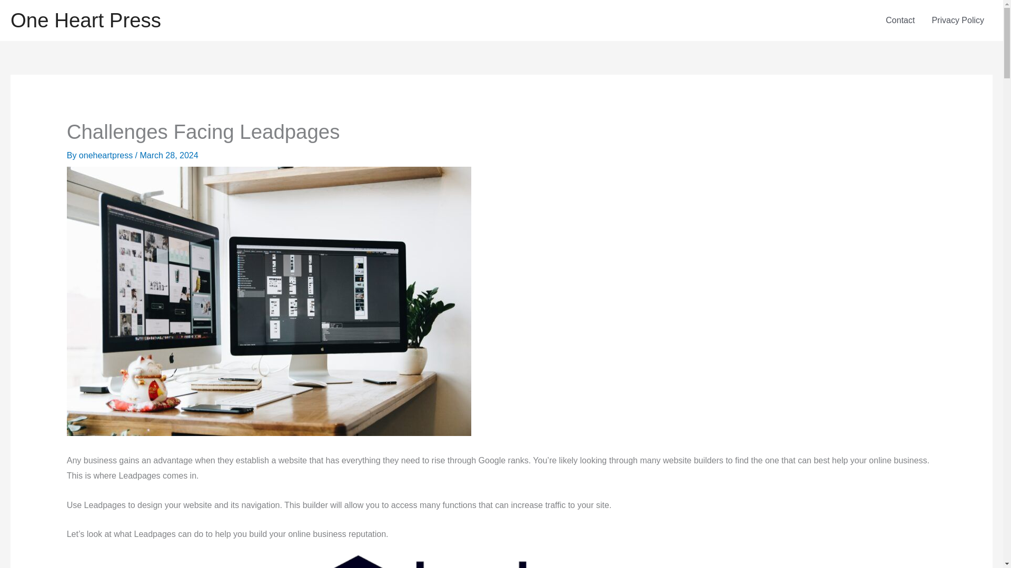  I want to click on Contact, so click(900, 20).